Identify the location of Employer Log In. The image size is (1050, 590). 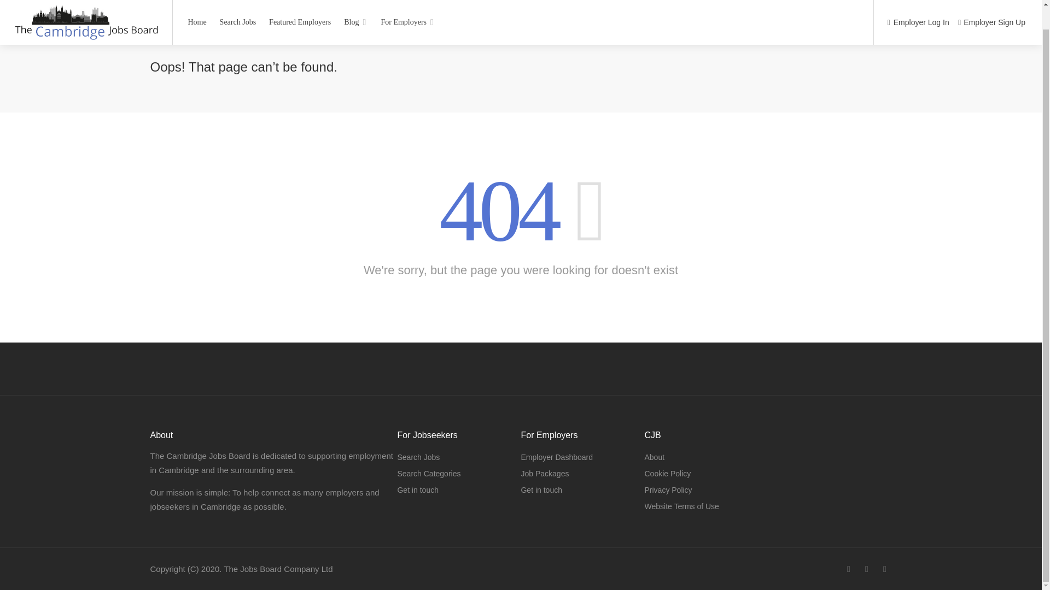
(918, 3).